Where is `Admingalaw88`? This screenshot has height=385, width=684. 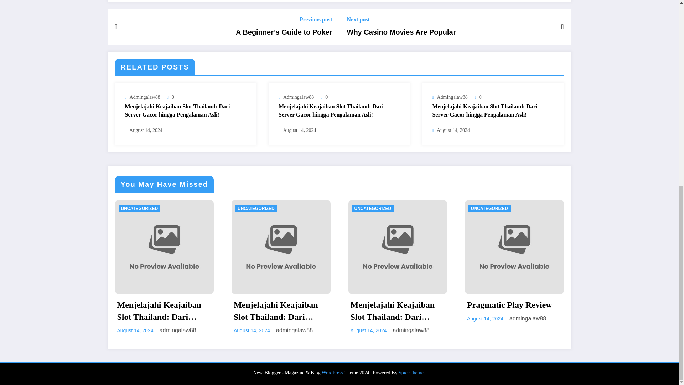
Admingalaw88 is located at coordinates (299, 97).